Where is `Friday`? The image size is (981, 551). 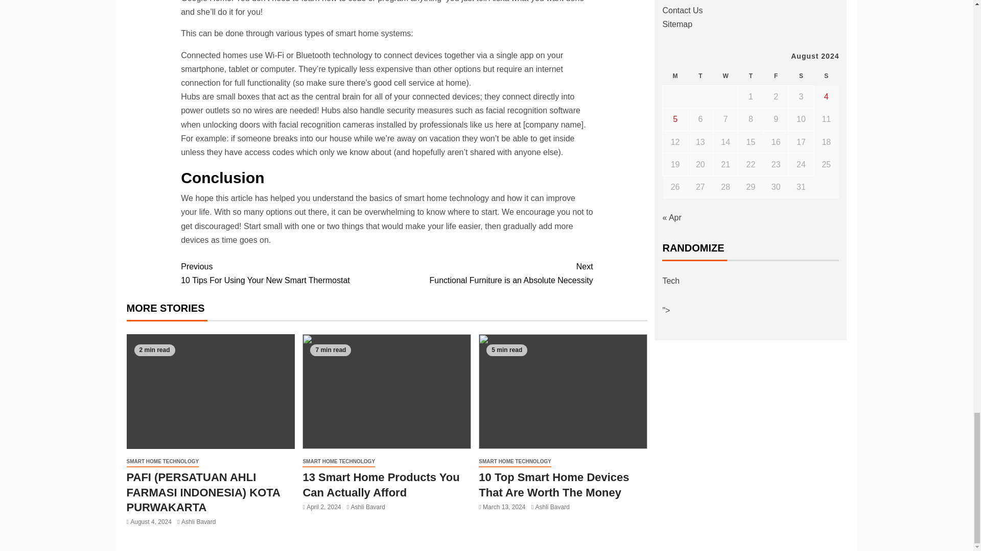 Friday is located at coordinates (515, 462).